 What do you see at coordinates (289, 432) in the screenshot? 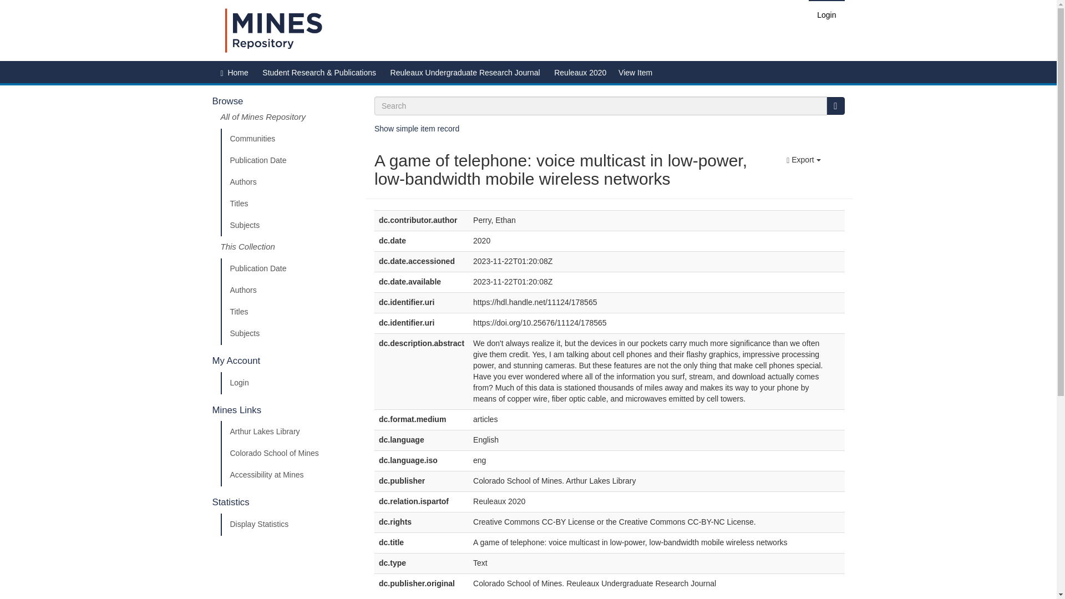
I see `Arthur Lakes Library` at bounding box center [289, 432].